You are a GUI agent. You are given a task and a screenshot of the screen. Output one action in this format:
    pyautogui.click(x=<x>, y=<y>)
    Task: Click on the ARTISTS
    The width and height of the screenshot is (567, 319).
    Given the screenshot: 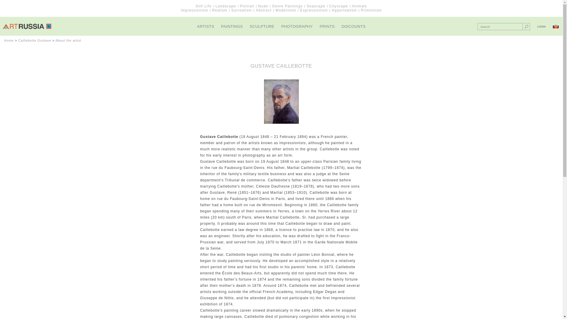 What is the action you would take?
    pyautogui.click(x=206, y=27)
    